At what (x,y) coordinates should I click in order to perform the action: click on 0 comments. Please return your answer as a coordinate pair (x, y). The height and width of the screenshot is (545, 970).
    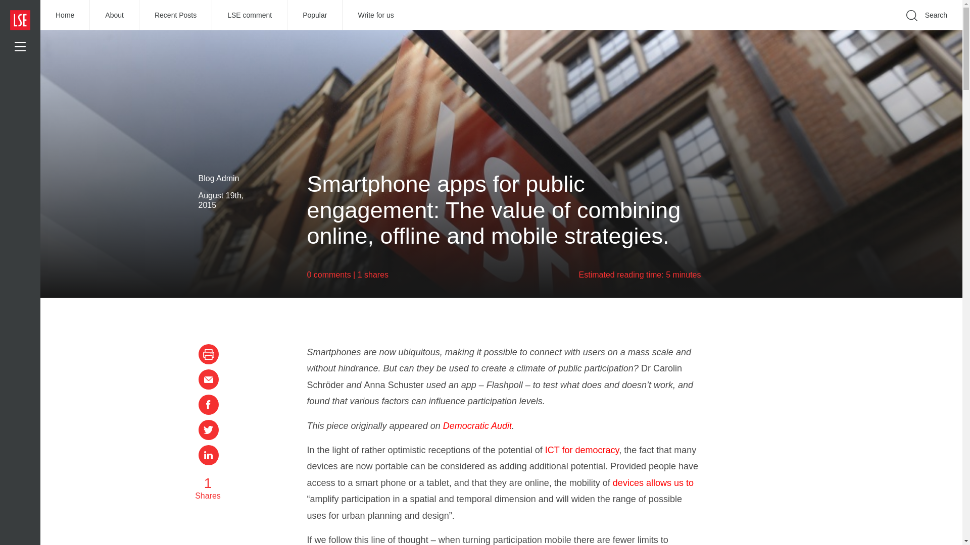
    Looking at the image, I should click on (329, 275).